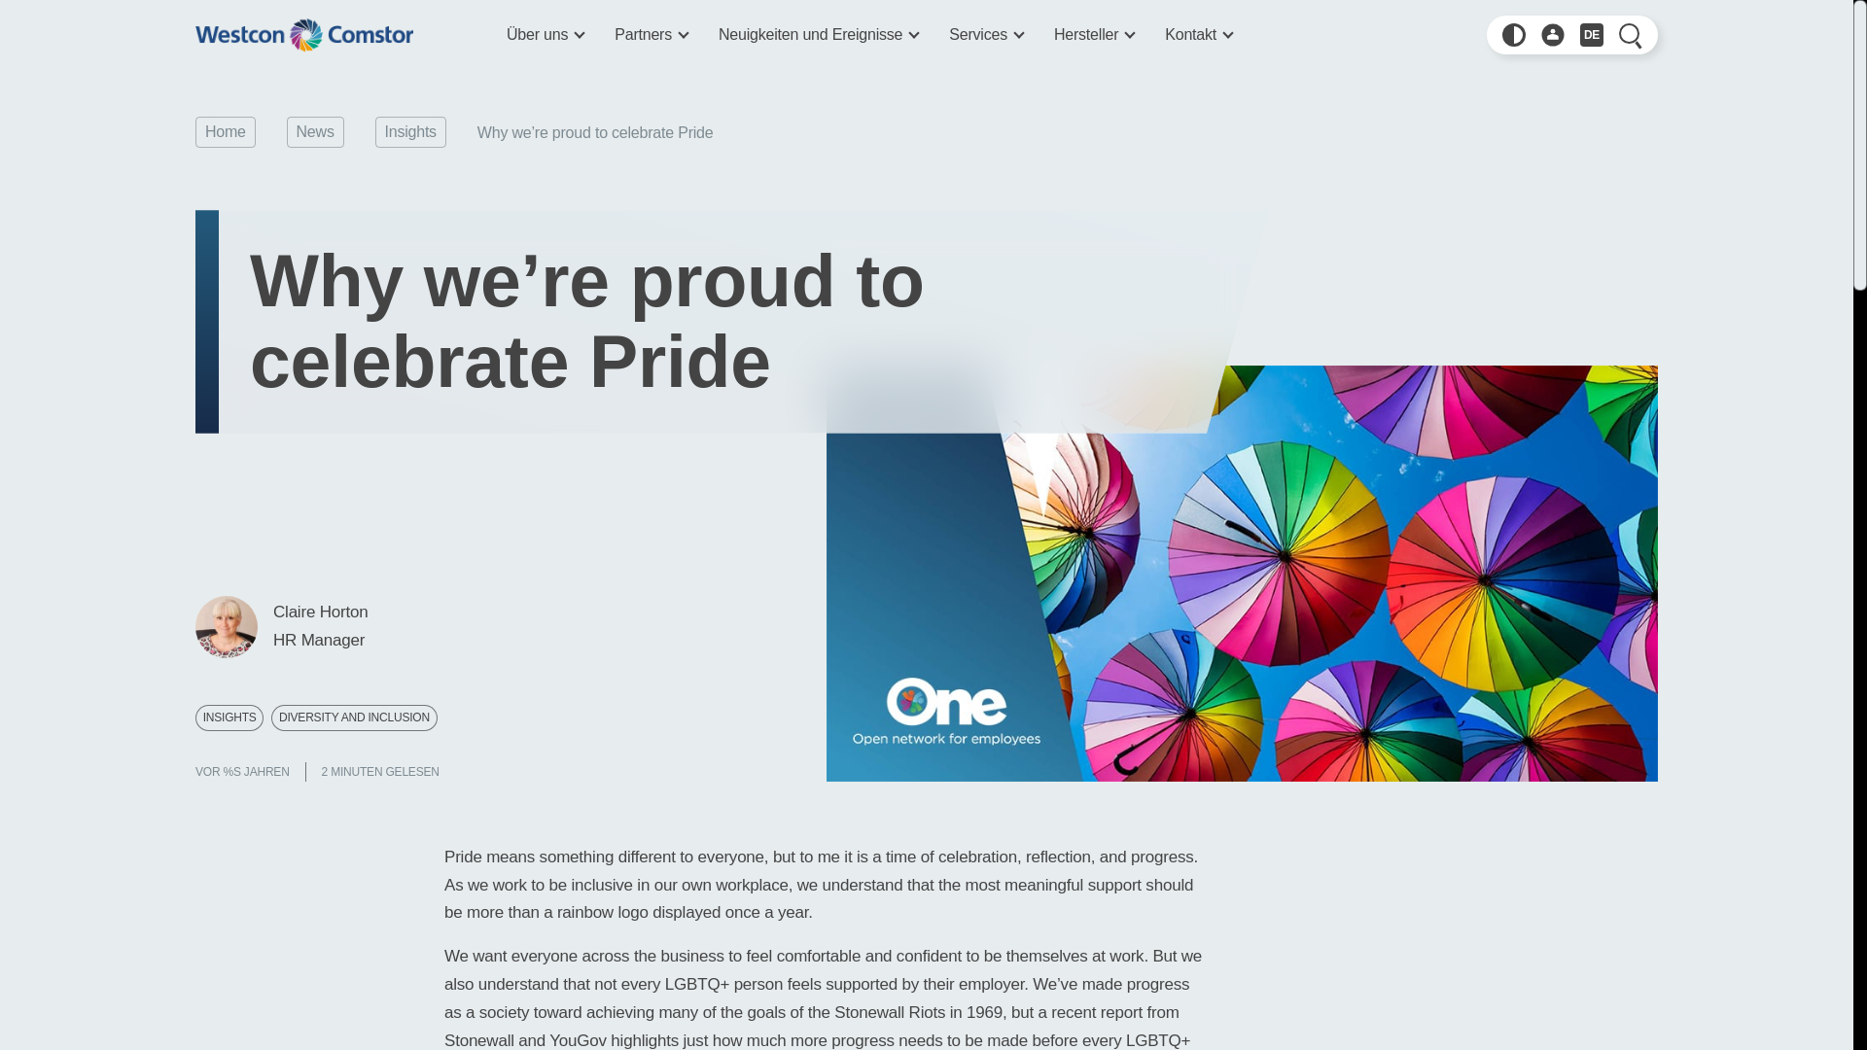 The width and height of the screenshot is (1867, 1050). I want to click on Services, so click(986, 34).